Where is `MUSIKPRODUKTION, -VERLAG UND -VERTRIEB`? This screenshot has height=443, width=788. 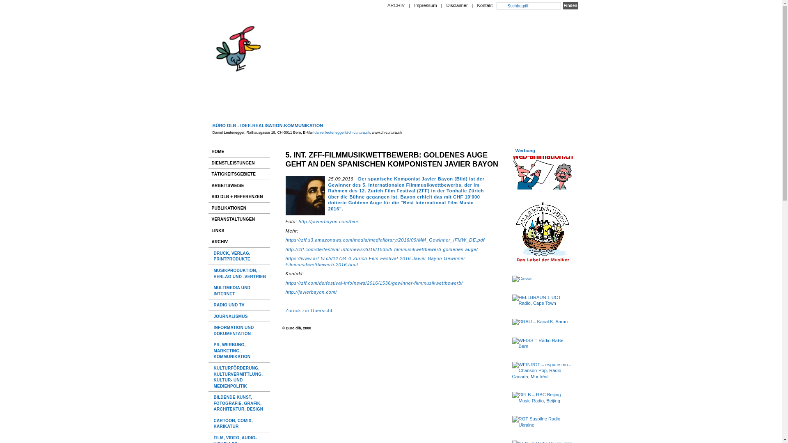
MUSIKPRODUKTION, -VERLAG UND -VERTRIEB is located at coordinates (240, 273).